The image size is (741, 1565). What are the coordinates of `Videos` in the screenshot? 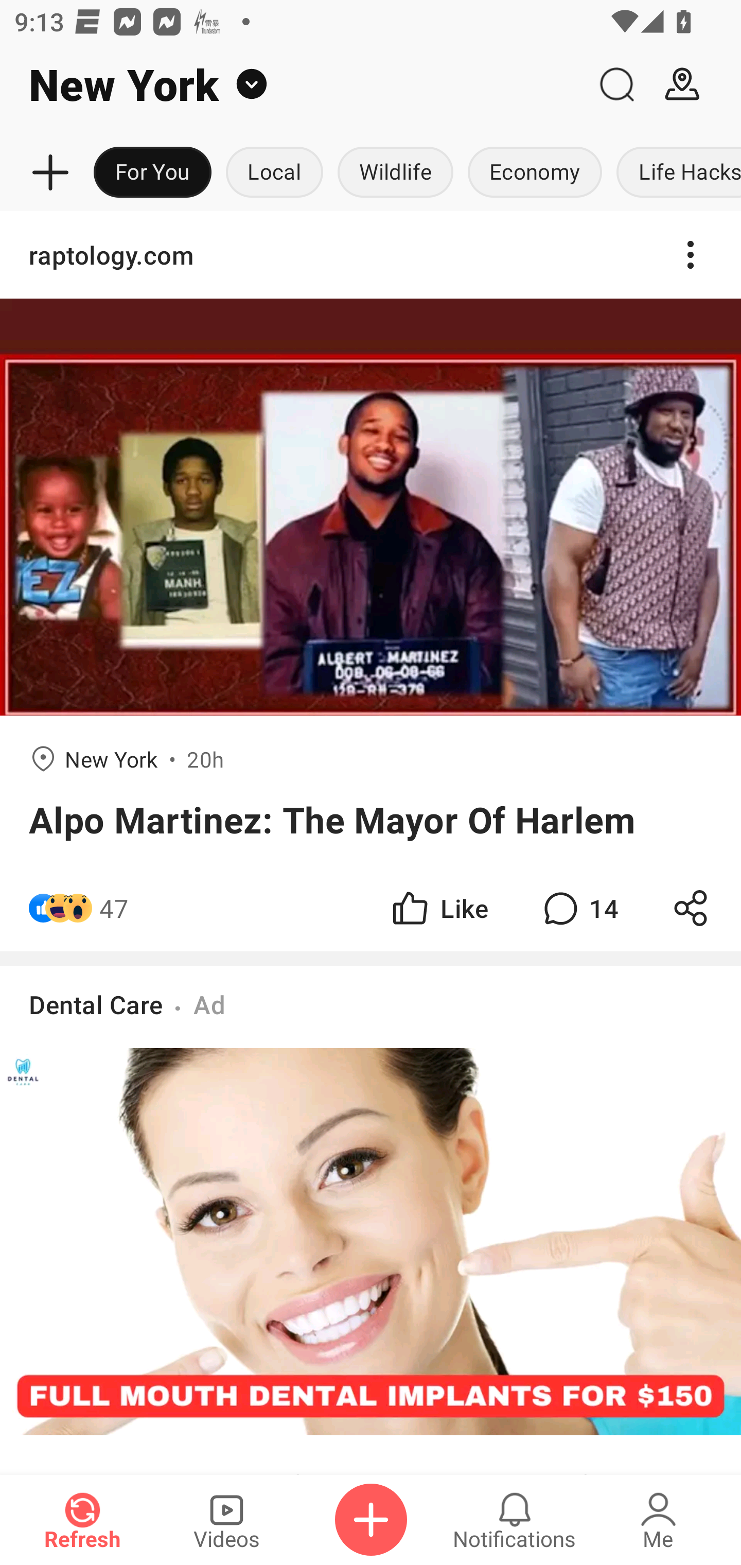 It's located at (226, 1520).